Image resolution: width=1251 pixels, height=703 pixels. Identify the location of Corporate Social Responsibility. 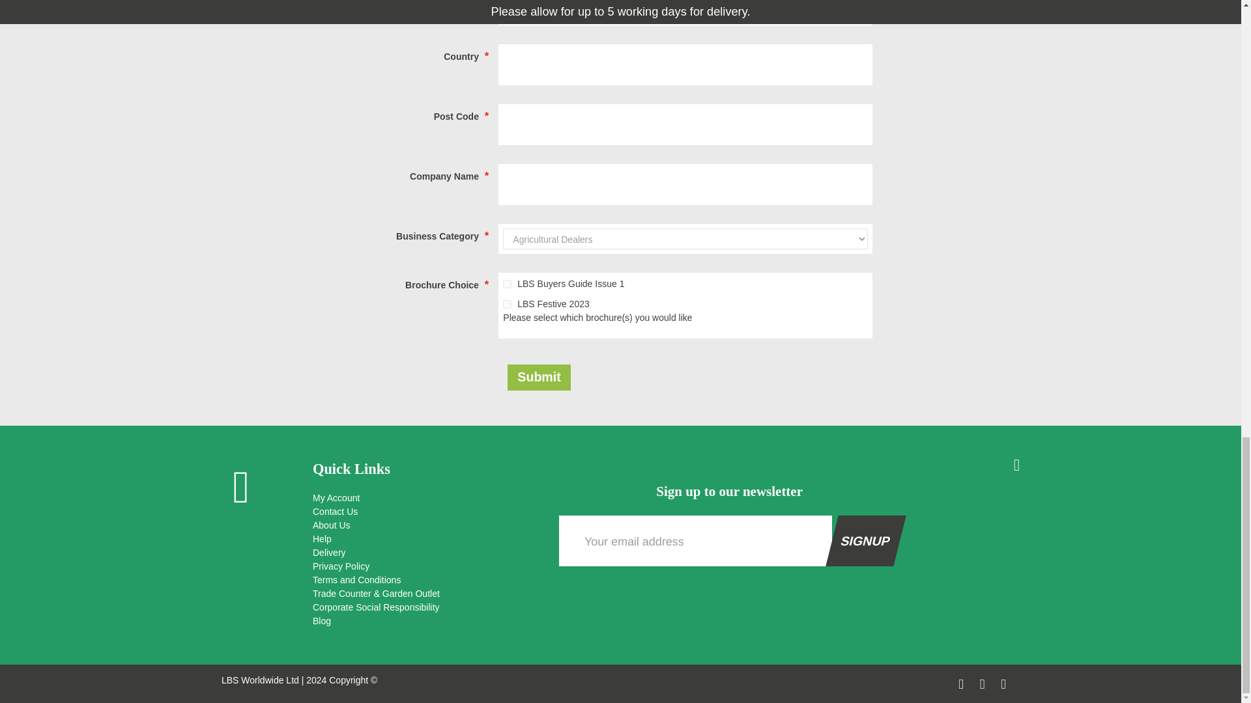
(426, 607).